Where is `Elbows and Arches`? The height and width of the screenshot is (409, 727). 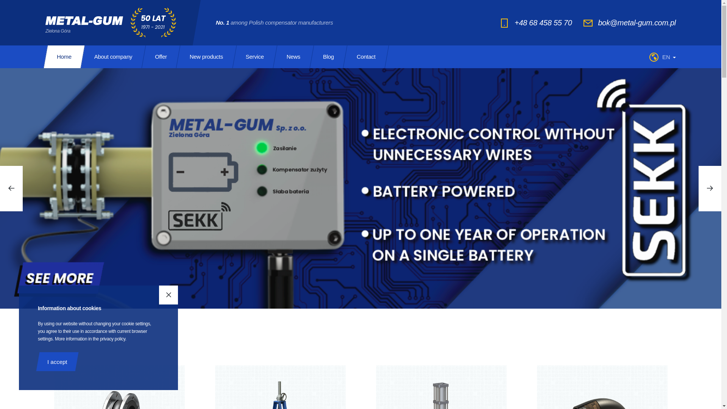 Elbows and Arches is located at coordinates (602, 382).